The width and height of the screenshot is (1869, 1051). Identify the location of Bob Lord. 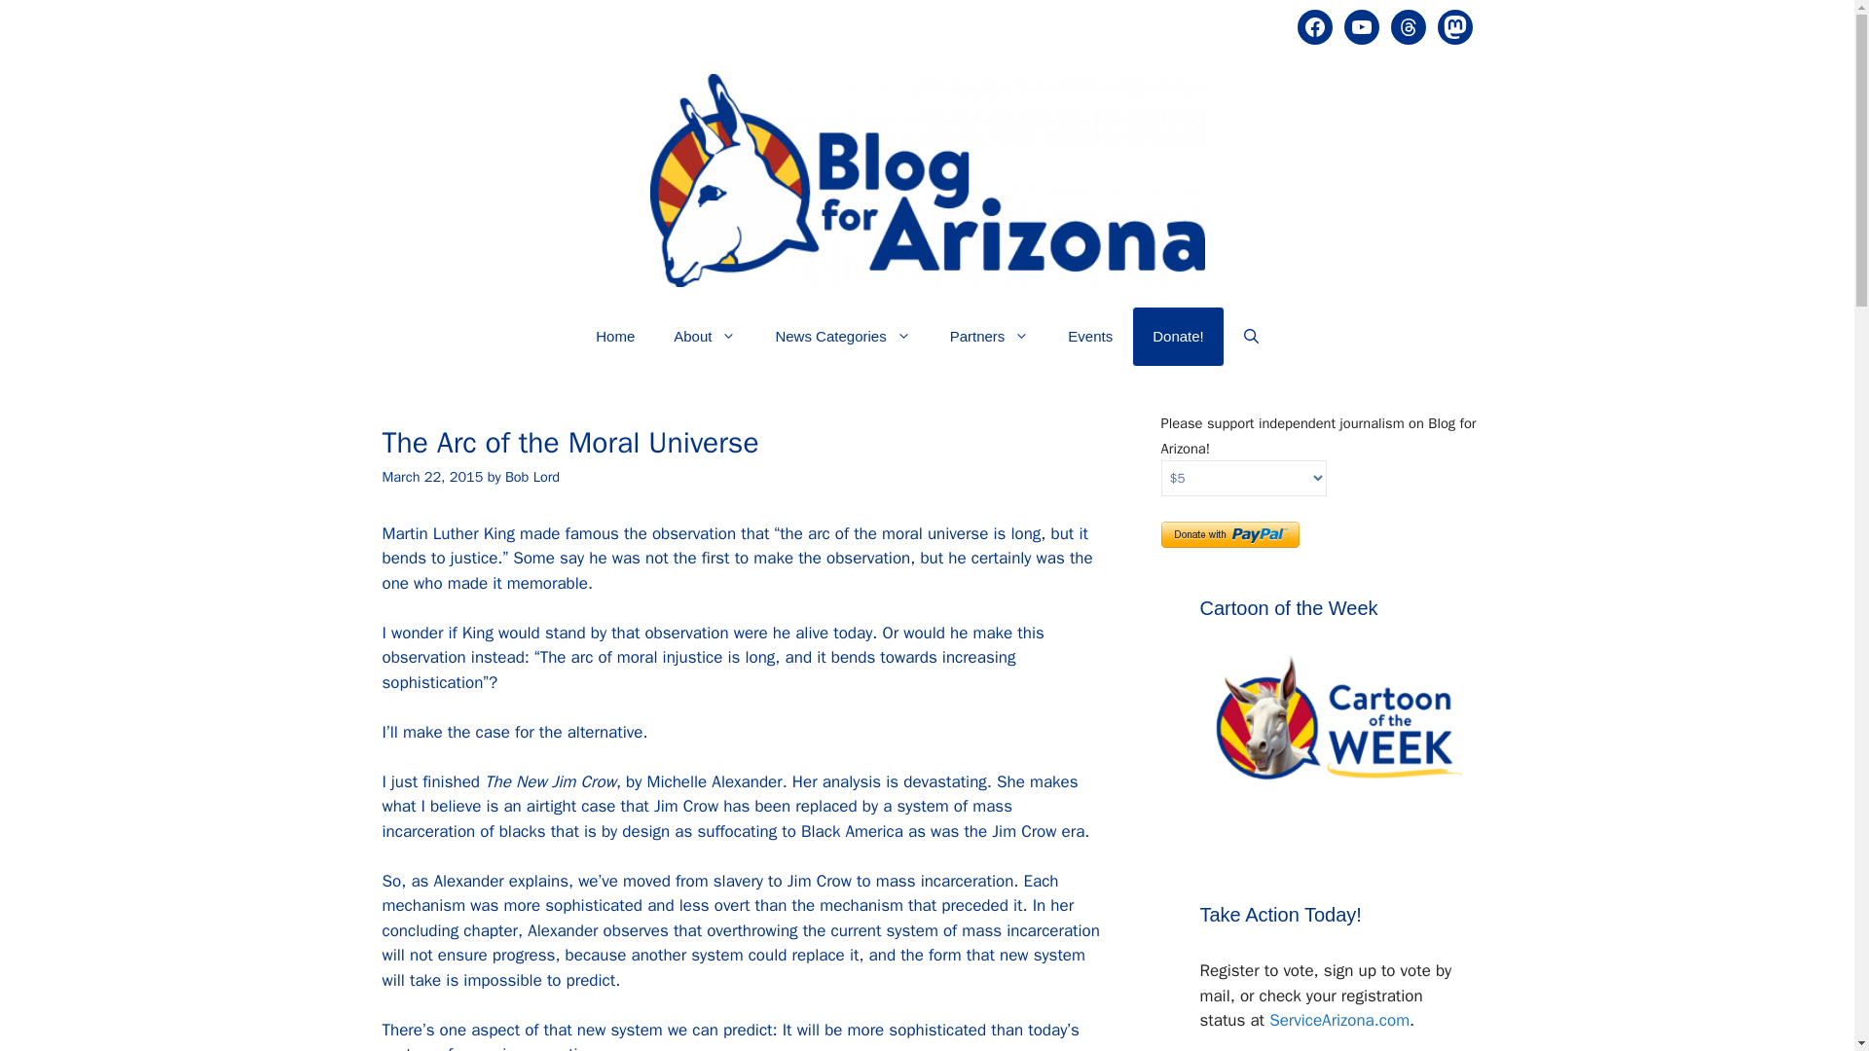
(531, 476).